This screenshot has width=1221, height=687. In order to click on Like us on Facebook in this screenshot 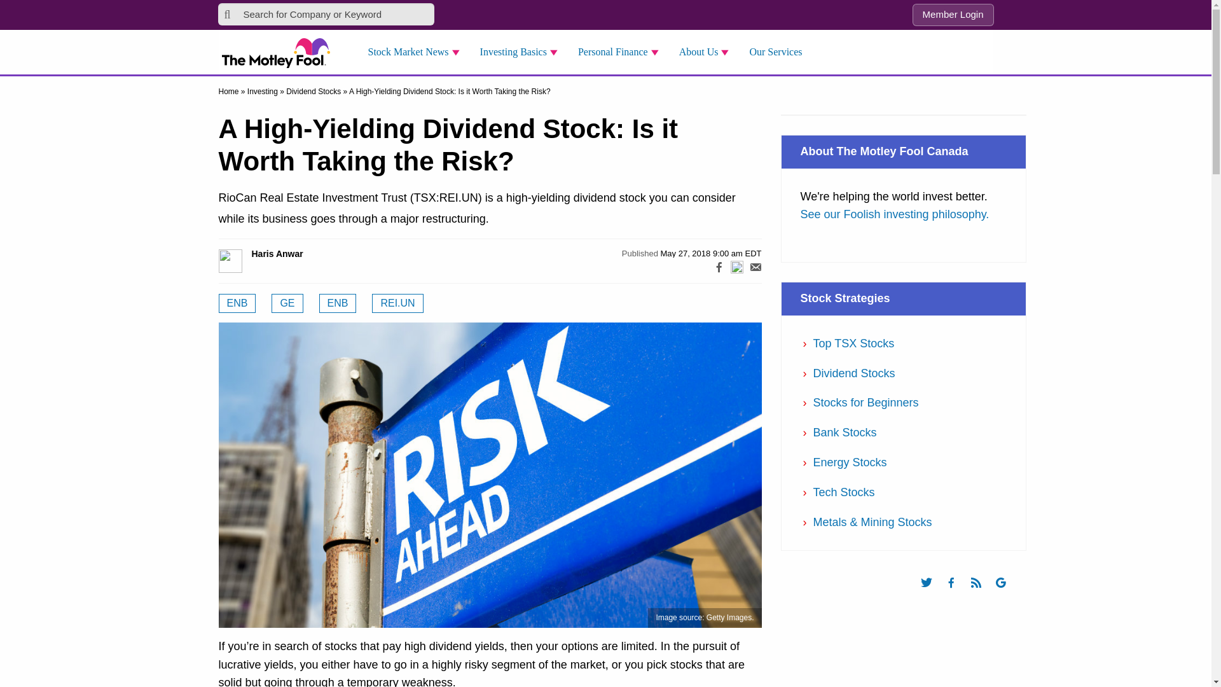, I will do `click(957, 593)`.